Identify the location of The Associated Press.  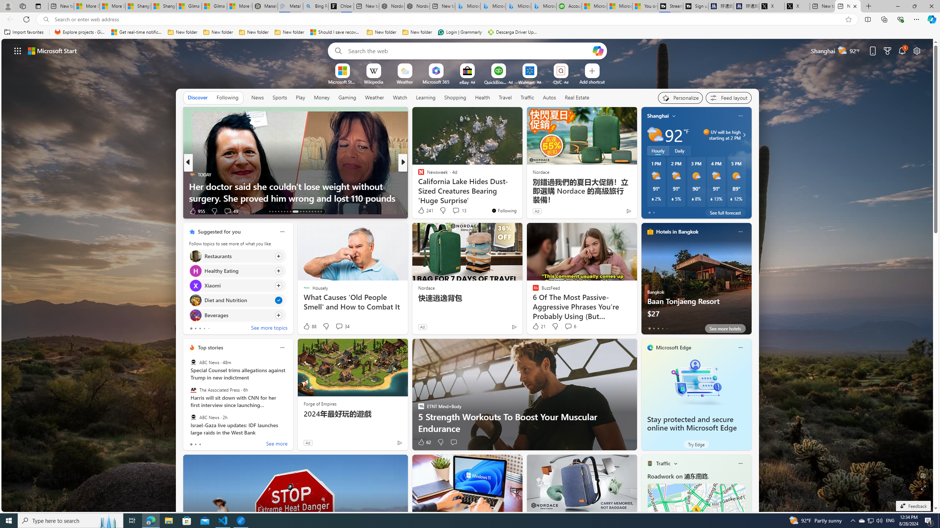
(193, 390).